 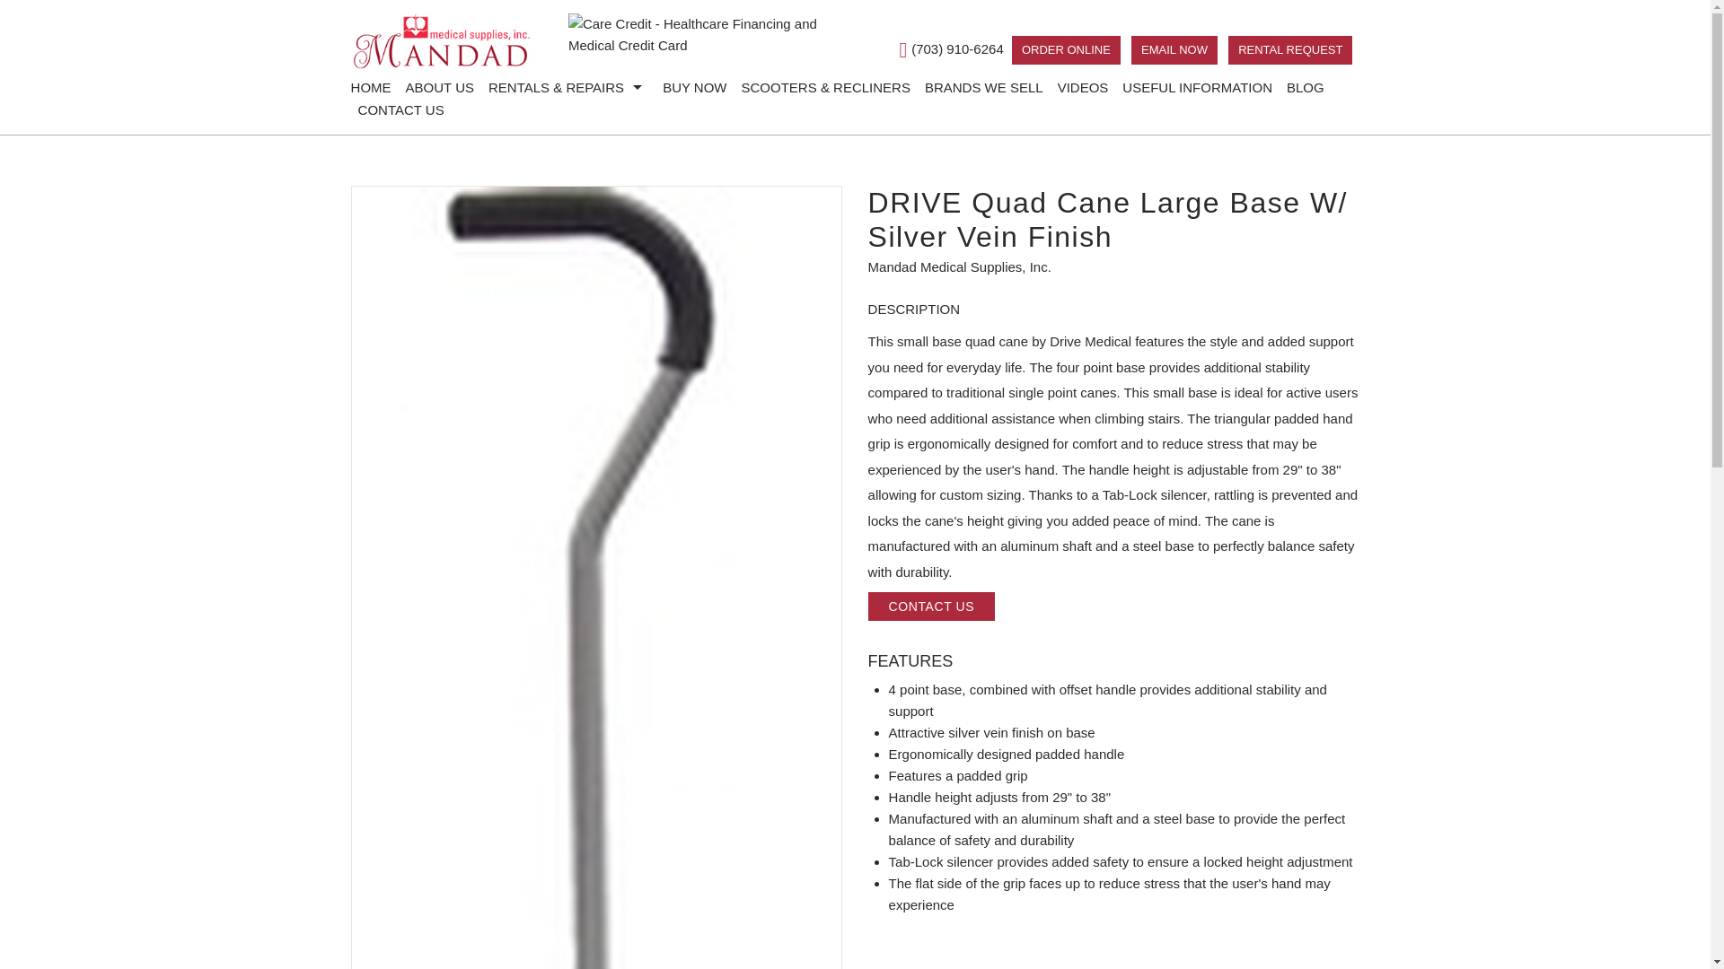 I want to click on ABOUT US, so click(x=439, y=88).